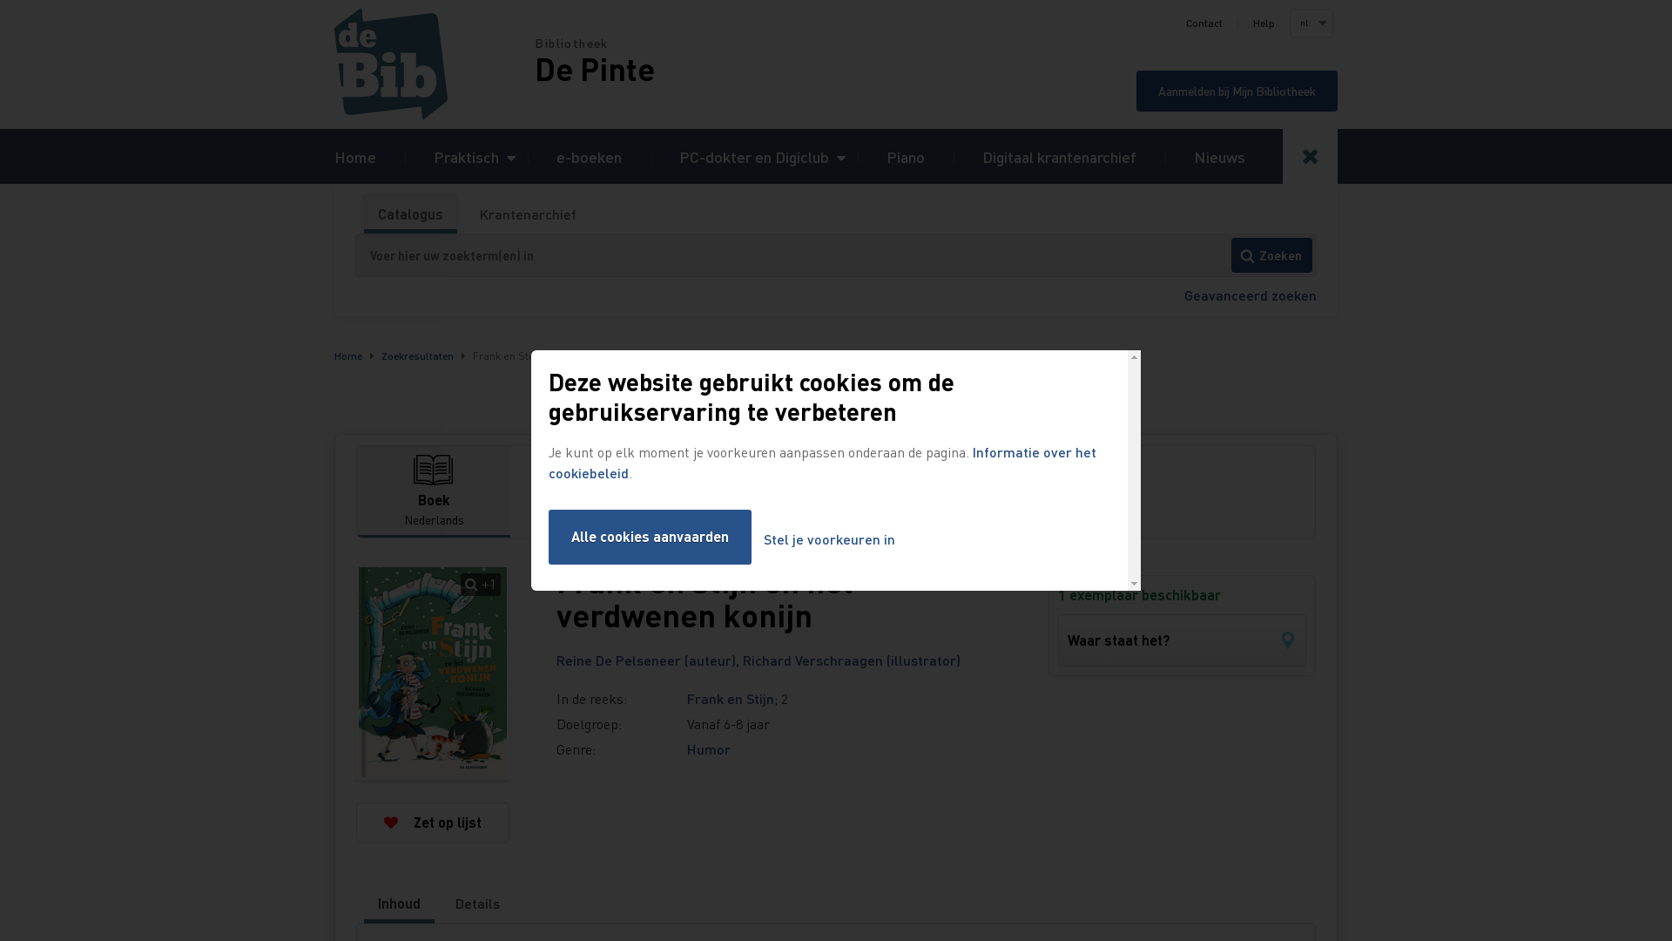  I want to click on Reine De Pelseneer (auteur),, so click(650, 660).